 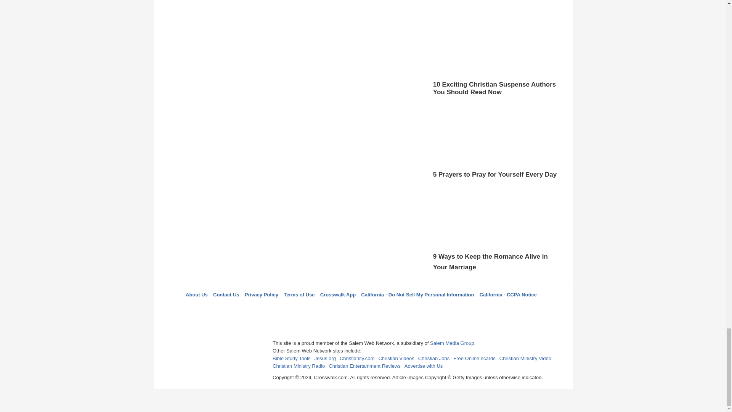 I want to click on YouTube, so click(x=400, y=308).